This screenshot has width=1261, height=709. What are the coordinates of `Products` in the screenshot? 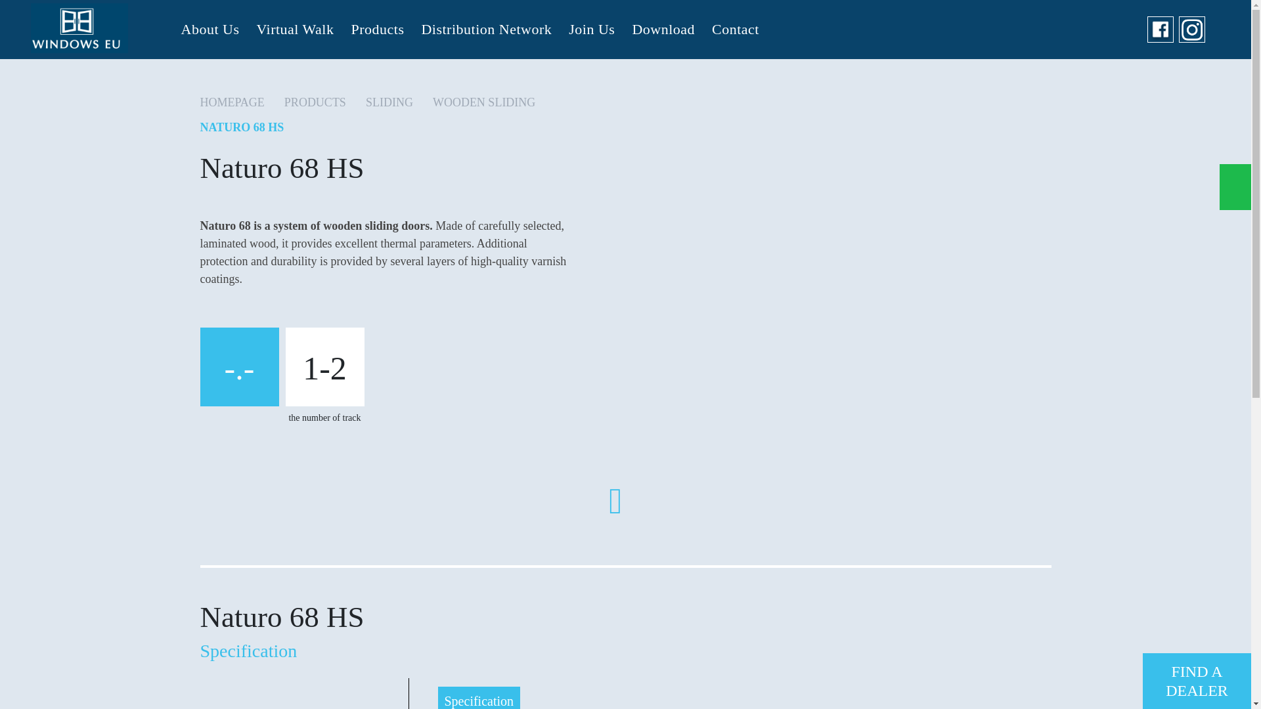 It's located at (377, 29).